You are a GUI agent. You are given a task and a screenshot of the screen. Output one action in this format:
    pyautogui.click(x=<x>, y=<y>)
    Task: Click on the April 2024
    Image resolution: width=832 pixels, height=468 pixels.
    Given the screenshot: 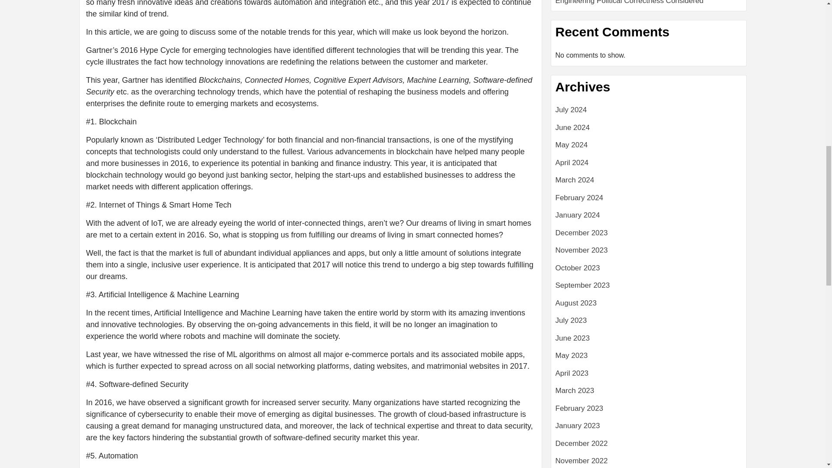 What is the action you would take?
    pyautogui.click(x=649, y=166)
    